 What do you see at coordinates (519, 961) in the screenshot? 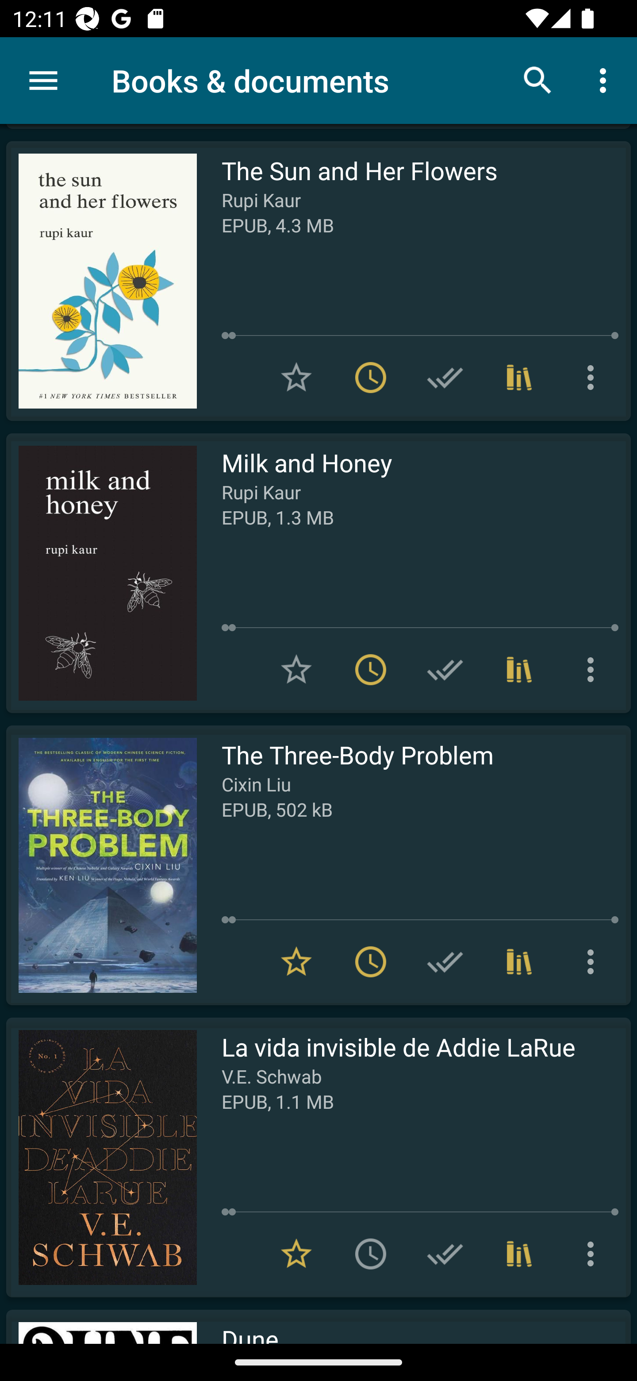
I see `Collections (1)` at bounding box center [519, 961].